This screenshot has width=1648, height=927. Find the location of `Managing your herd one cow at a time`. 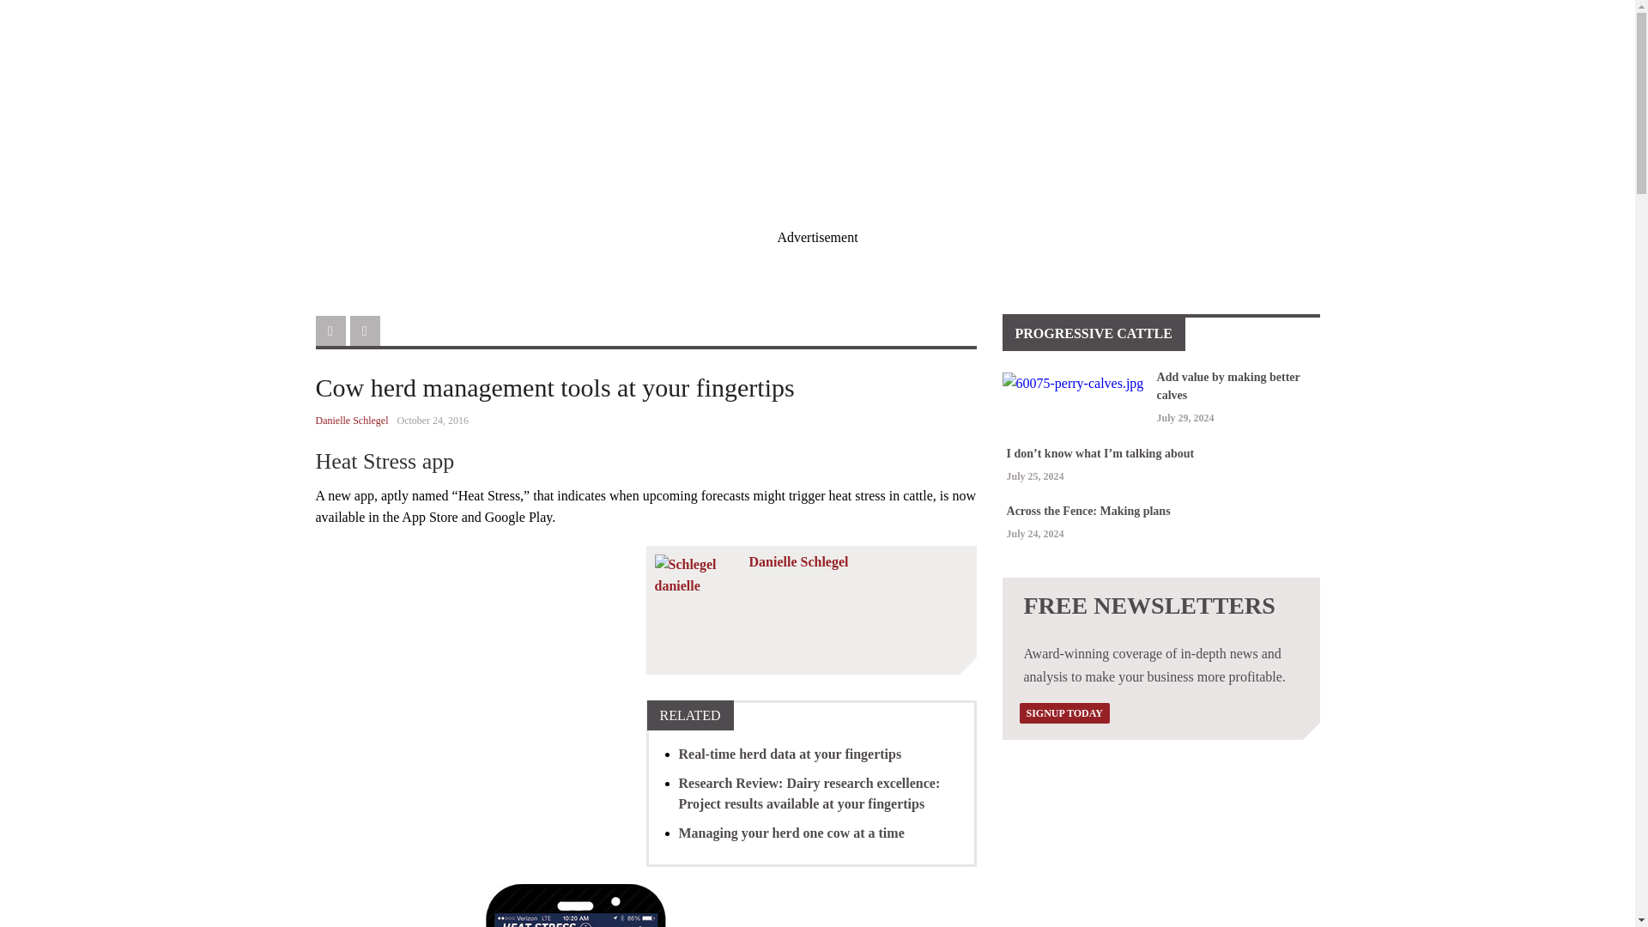

Managing your herd one cow at a time is located at coordinates (790, 833).